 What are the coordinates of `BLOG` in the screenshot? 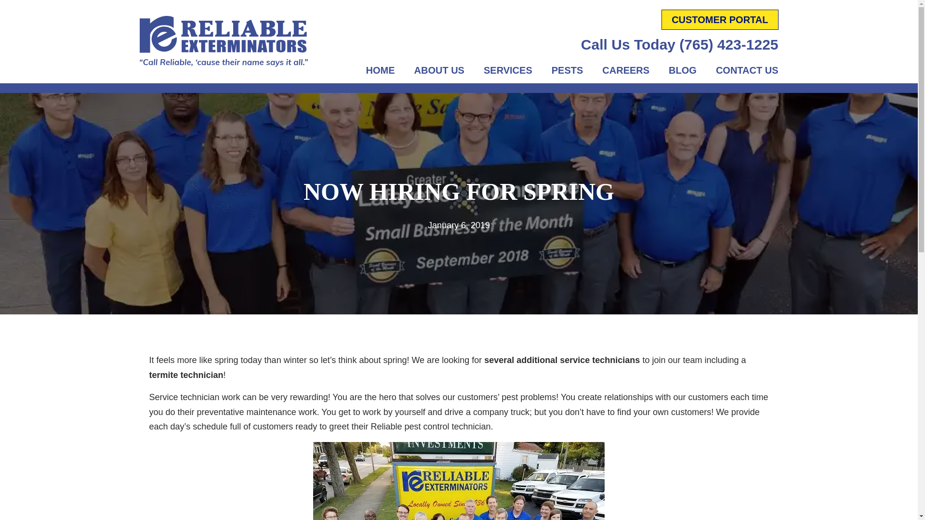 It's located at (682, 70).